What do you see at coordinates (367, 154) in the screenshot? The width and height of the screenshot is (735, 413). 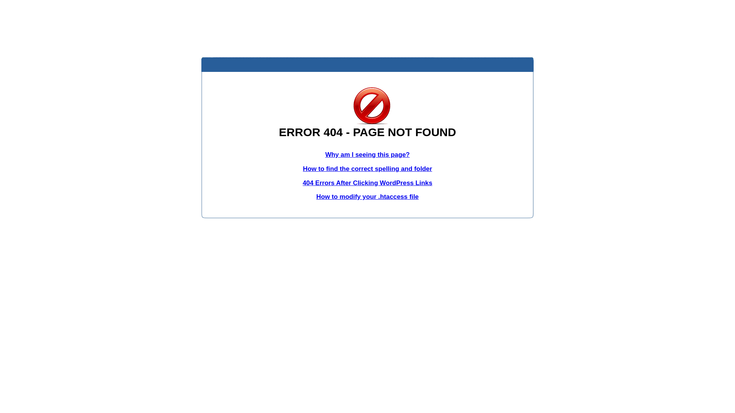 I see `Why am I seeing this page?` at bounding box center [367, 154].